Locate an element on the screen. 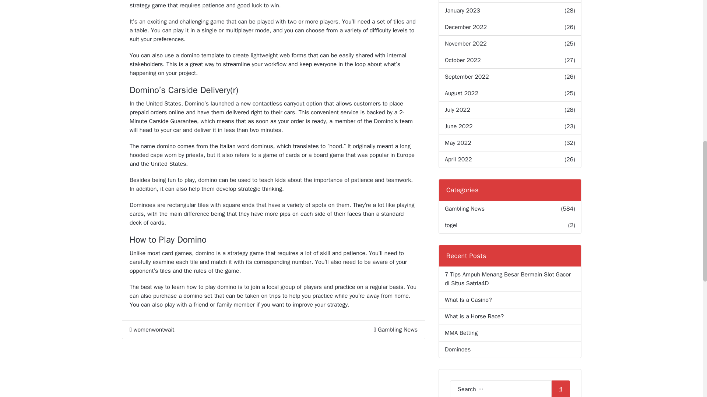 The width and height of the screenshot is (707, 397). October 2022 is located at coordinates (462, 60).